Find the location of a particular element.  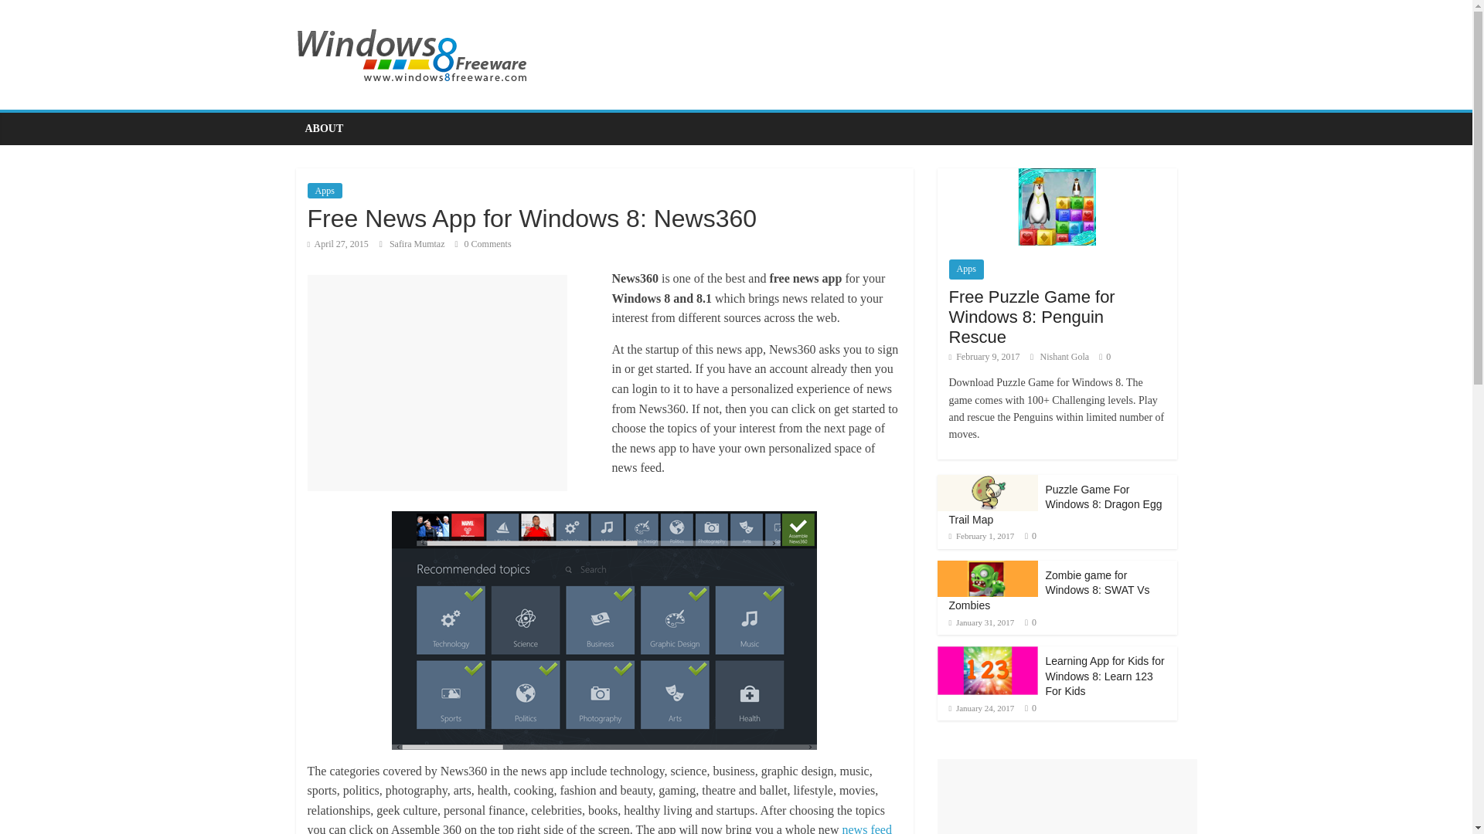

Apps is located at coordinates (966, 269).